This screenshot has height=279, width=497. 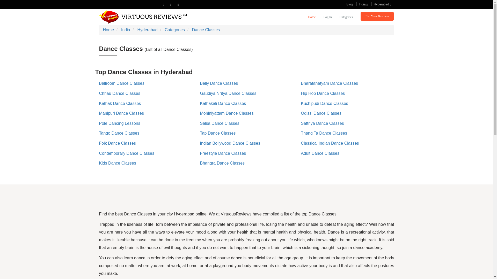 What do you see at coordinates (382, 4) in the screenshot?
I see `Hyderabad` at bounding box center [382, 4].